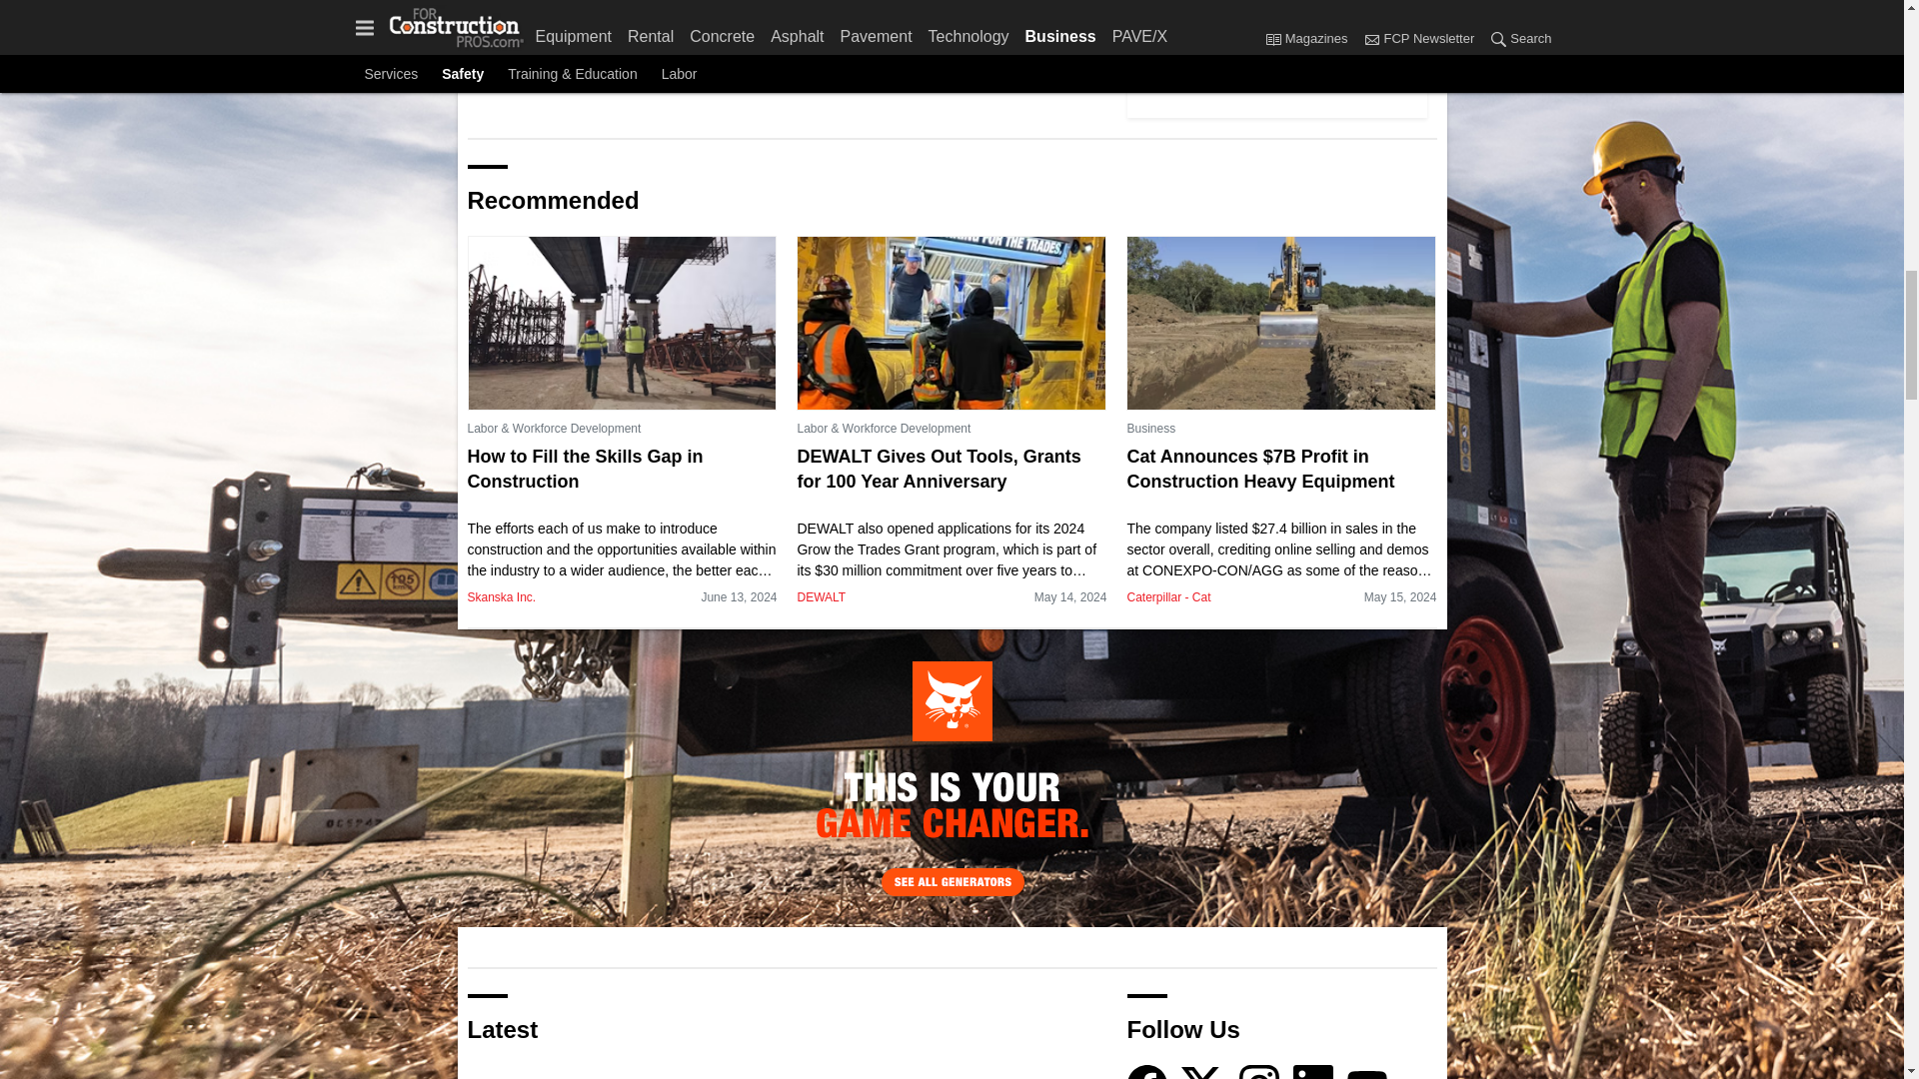  What do you see at coordinates (1313, 1071) in the screenshot?
I see `LinkedIn icon` at bounding box center [1313, 1071].